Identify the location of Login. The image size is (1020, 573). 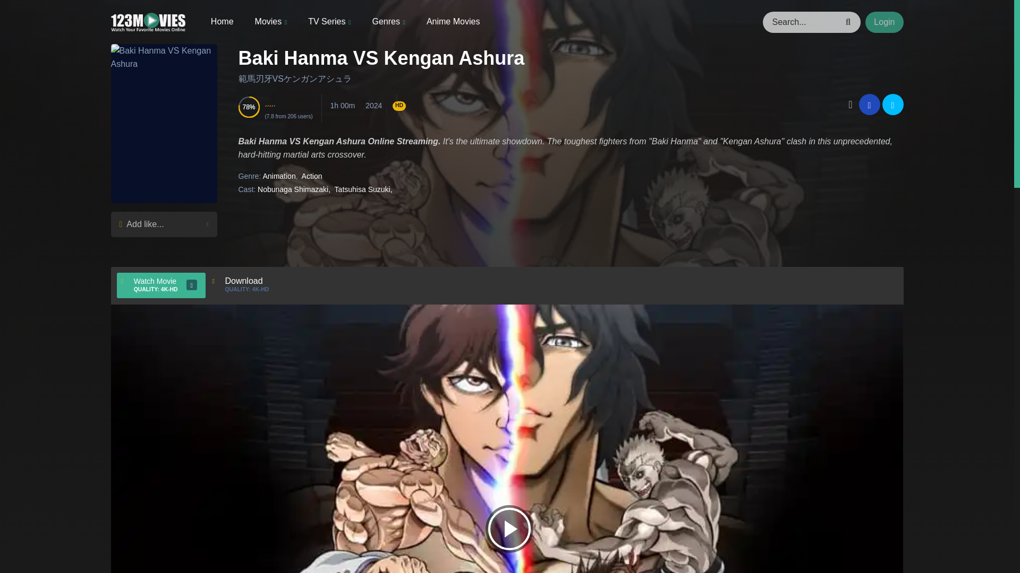
(884, 22).